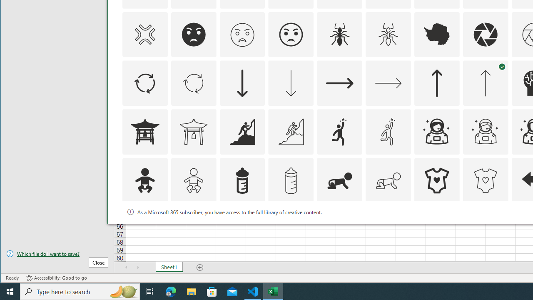 Image resolution: width=533 pixels, height=300 pixels. I want to click on Visual Studio Code - 1 running window, so click(253, 292).